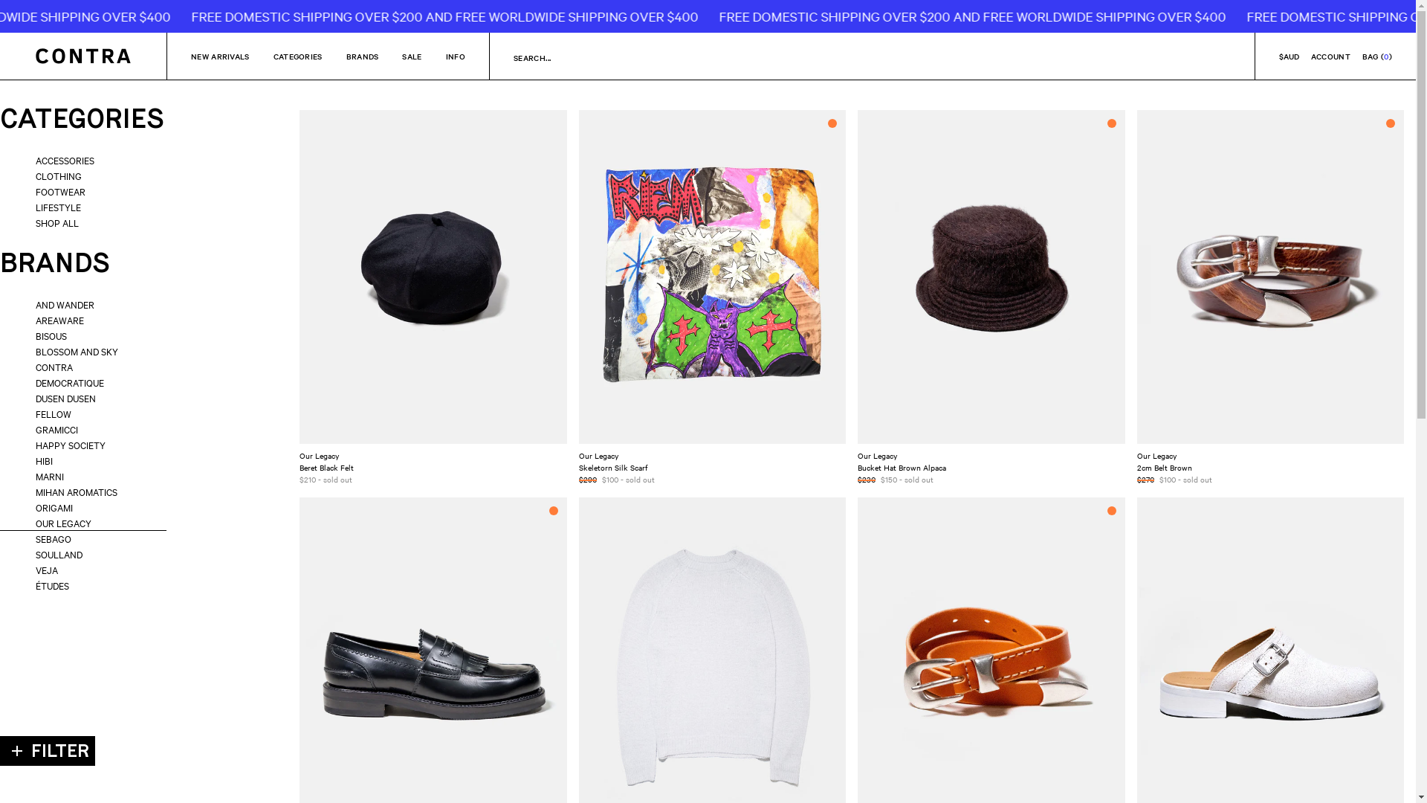 Image resolution: width=1427 pixels, height=803 pixels. I want to click on AREAWARE, so click(83, 320).